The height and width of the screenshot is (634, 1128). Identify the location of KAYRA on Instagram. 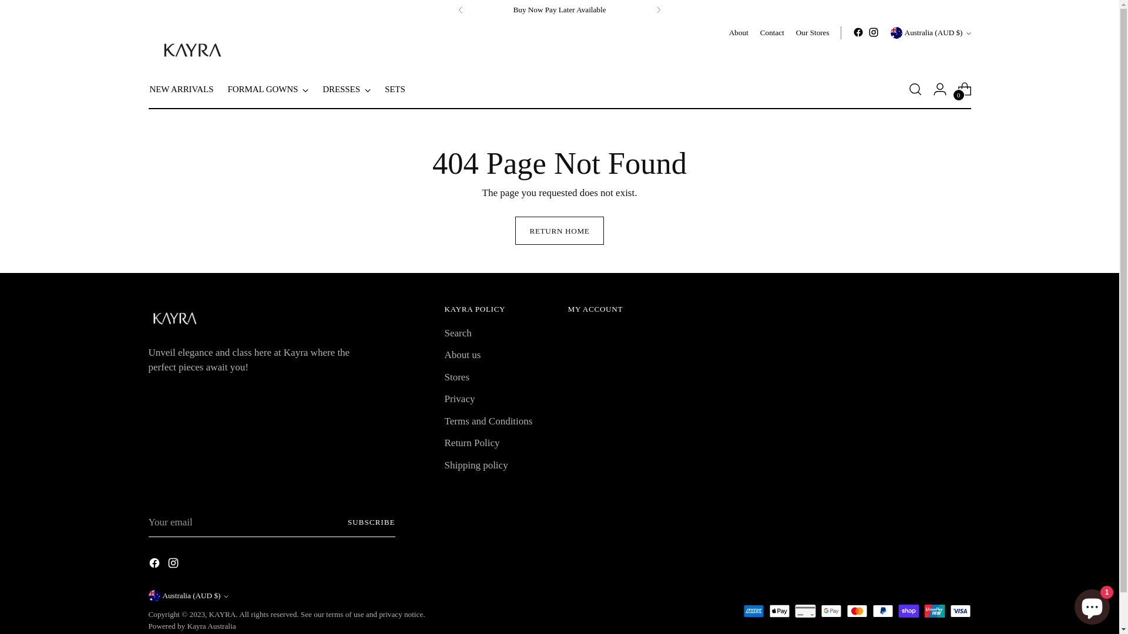
(174, 565).